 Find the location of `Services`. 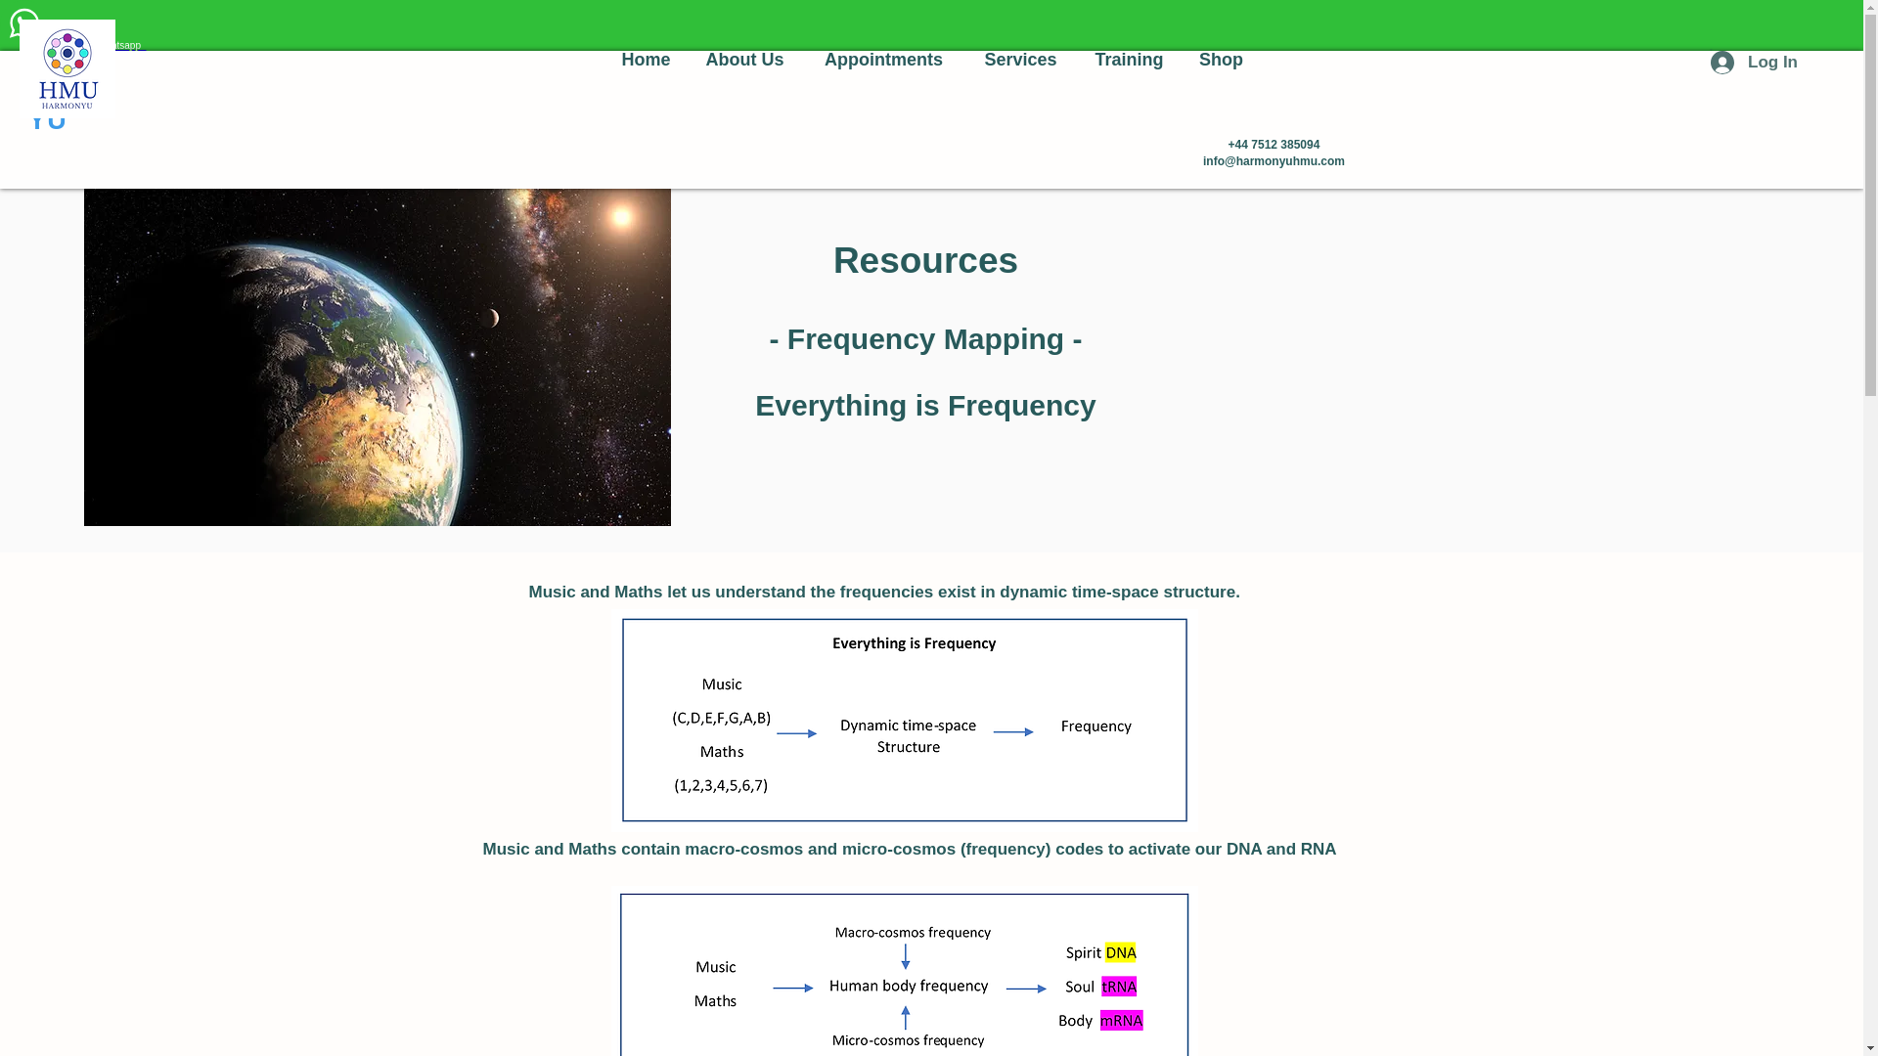

Services is located at coordinates (1021, 60).